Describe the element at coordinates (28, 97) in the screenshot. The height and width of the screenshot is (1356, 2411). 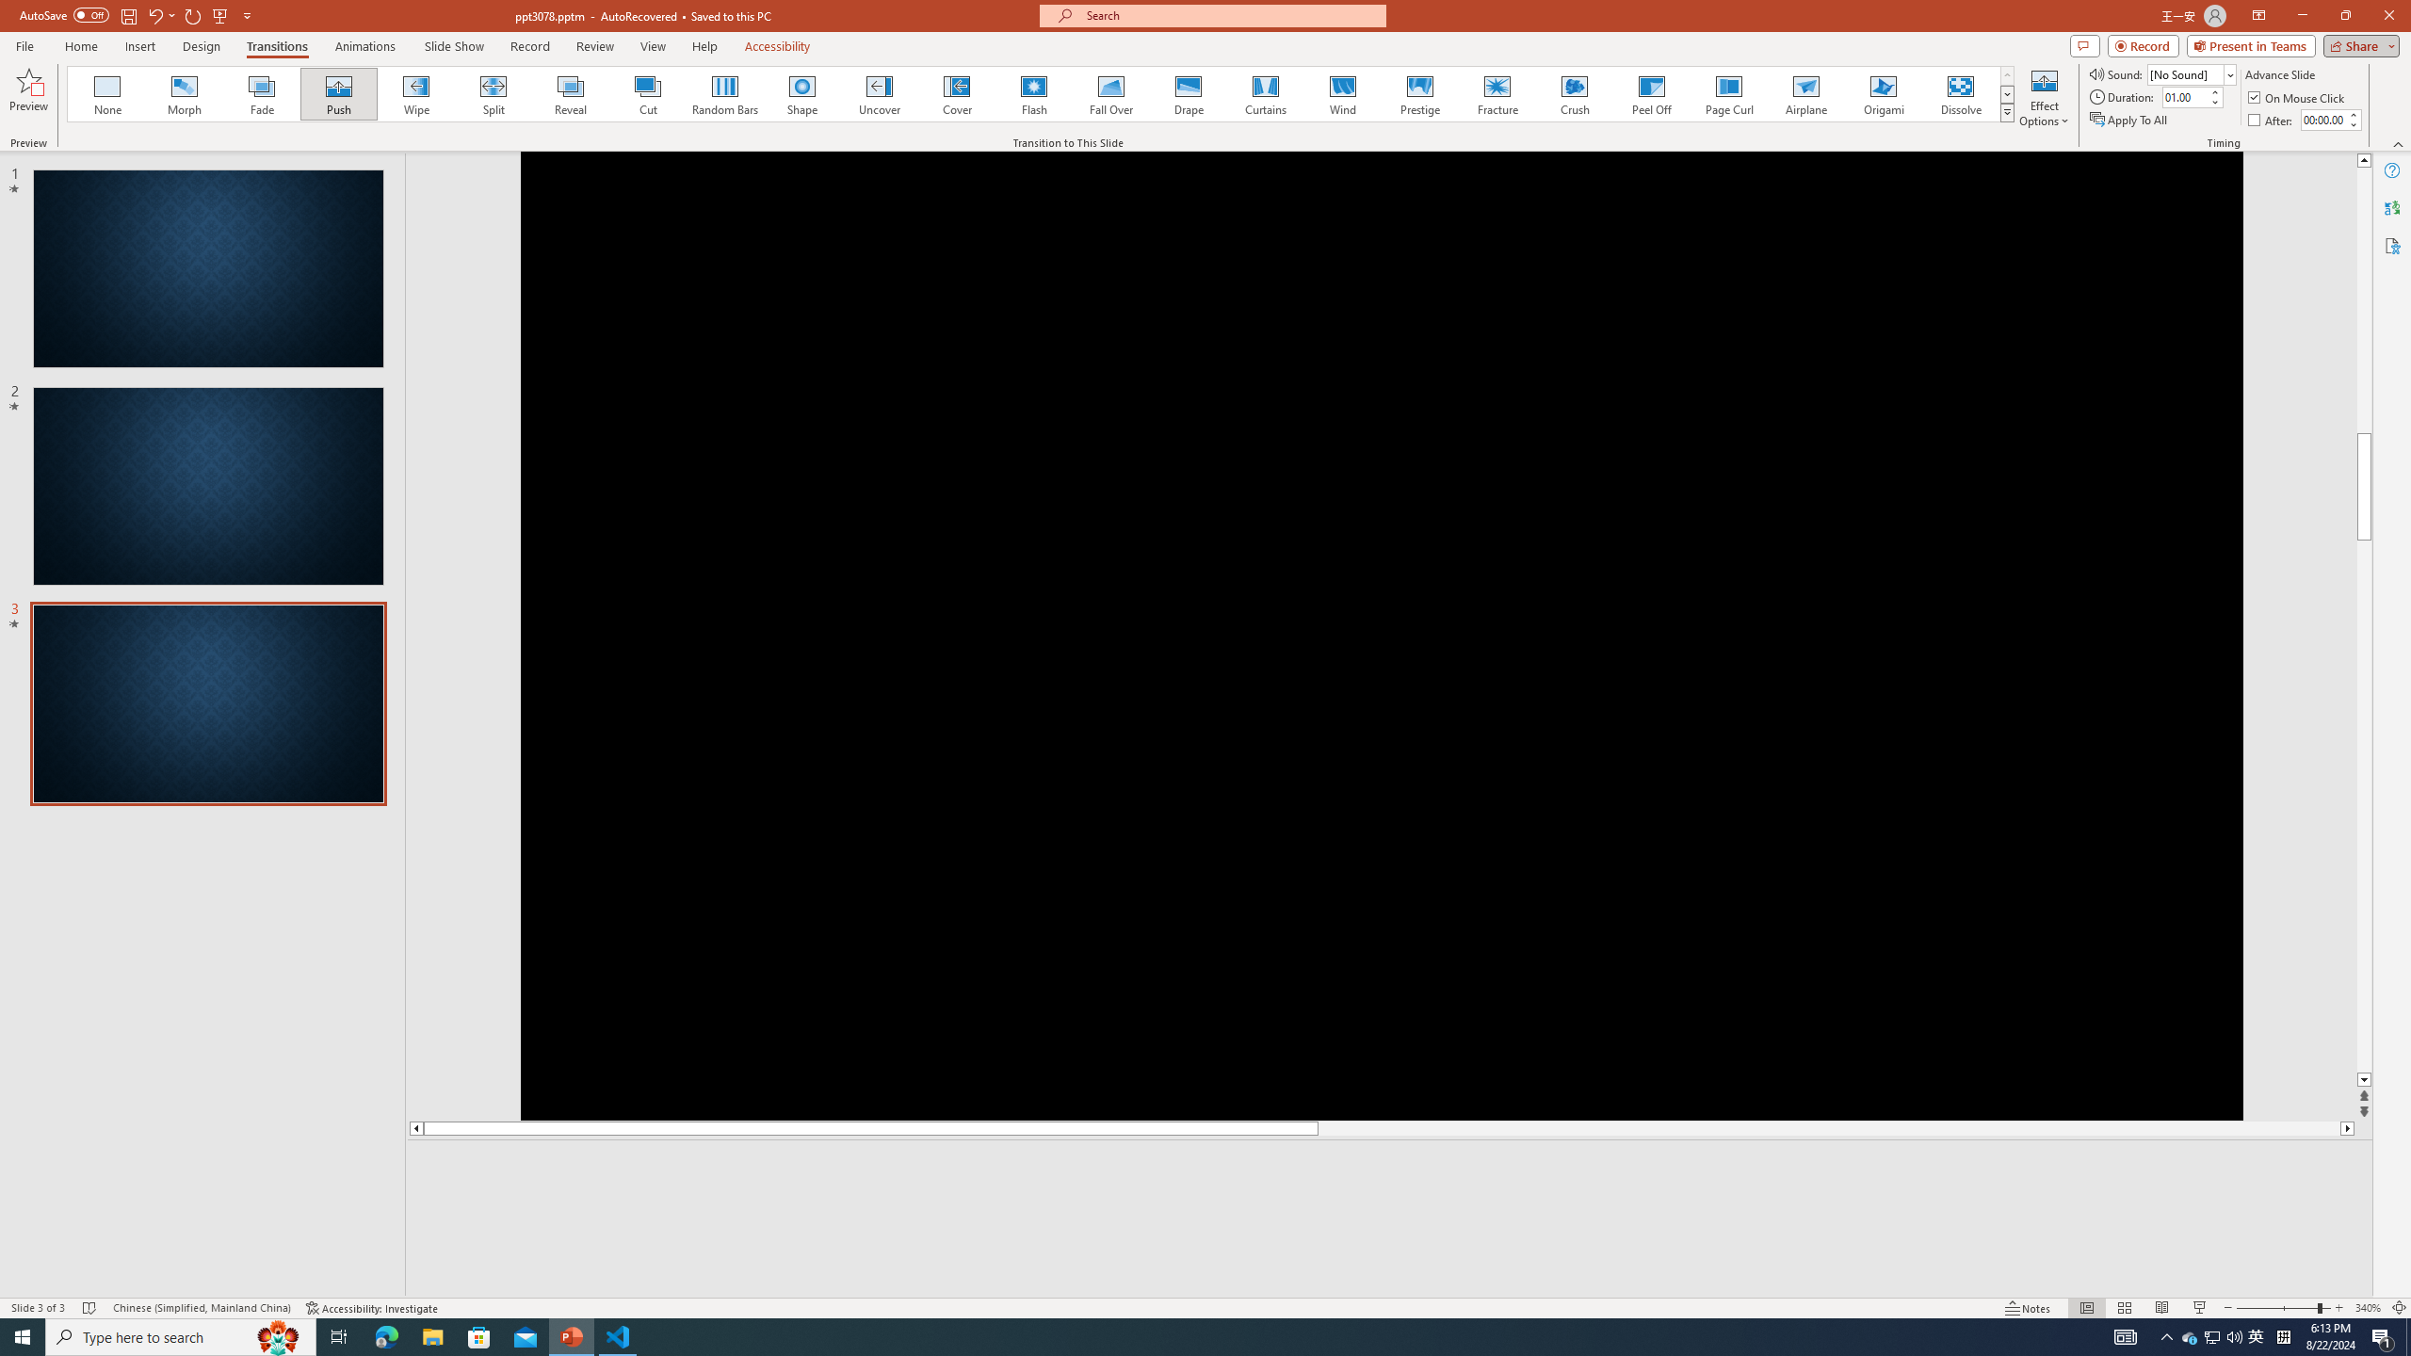
I see `Preview` at that location.